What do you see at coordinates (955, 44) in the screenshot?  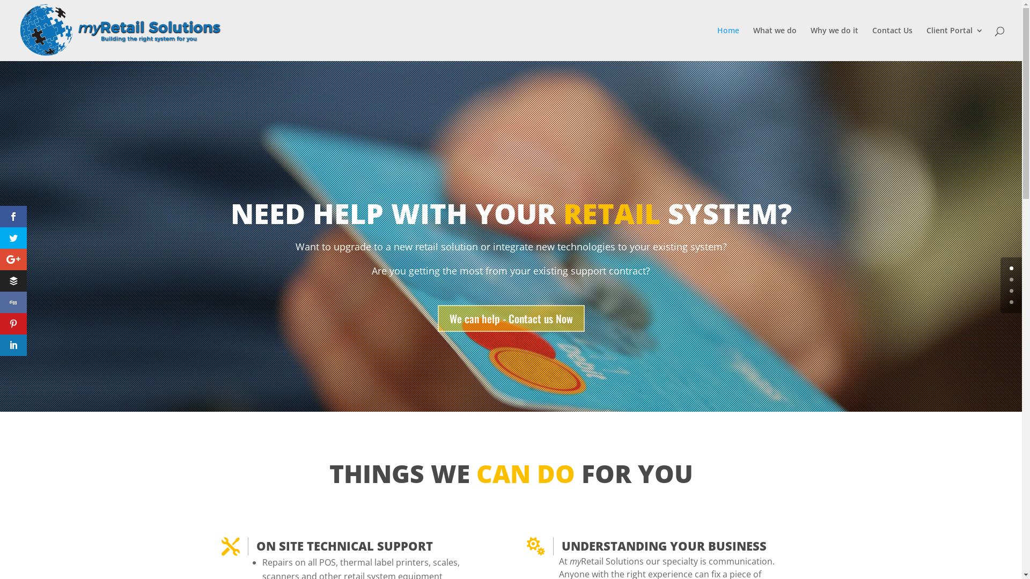 I see `Client Portal` at bounding box center [955, 44].